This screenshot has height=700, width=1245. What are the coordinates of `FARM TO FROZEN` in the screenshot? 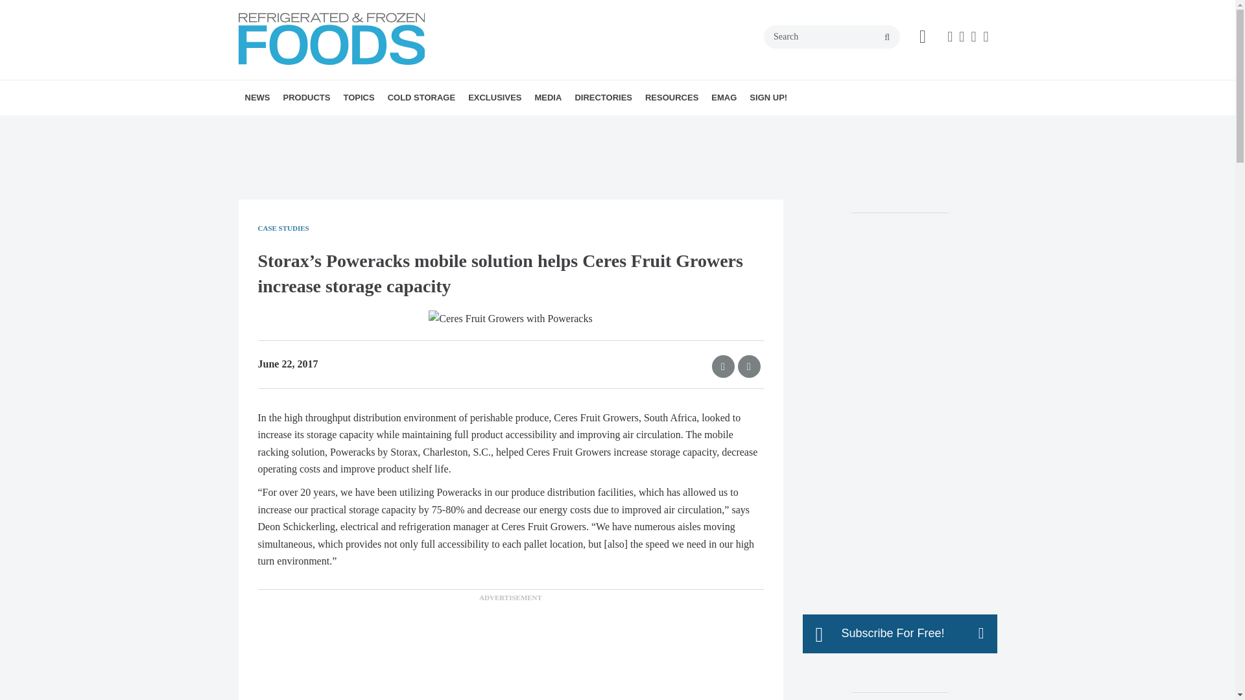 It's located at (468, 126).